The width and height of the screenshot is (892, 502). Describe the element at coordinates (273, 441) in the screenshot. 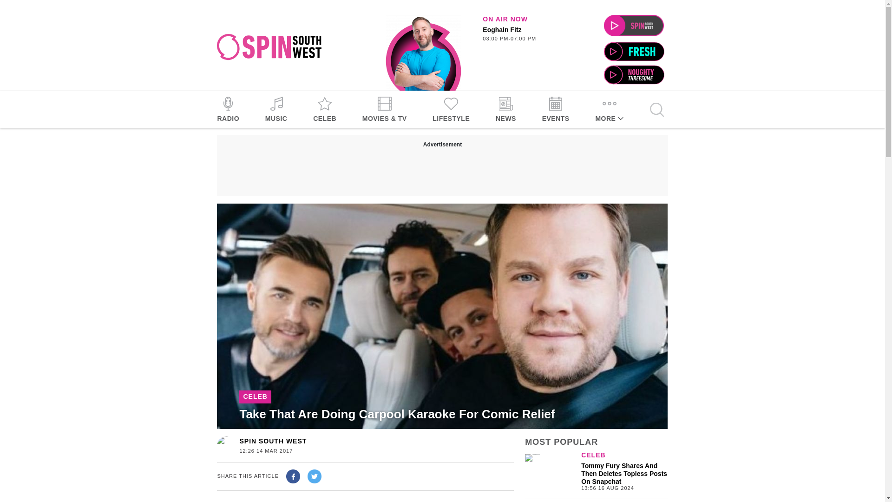

I see `Lifestyle` at that location.